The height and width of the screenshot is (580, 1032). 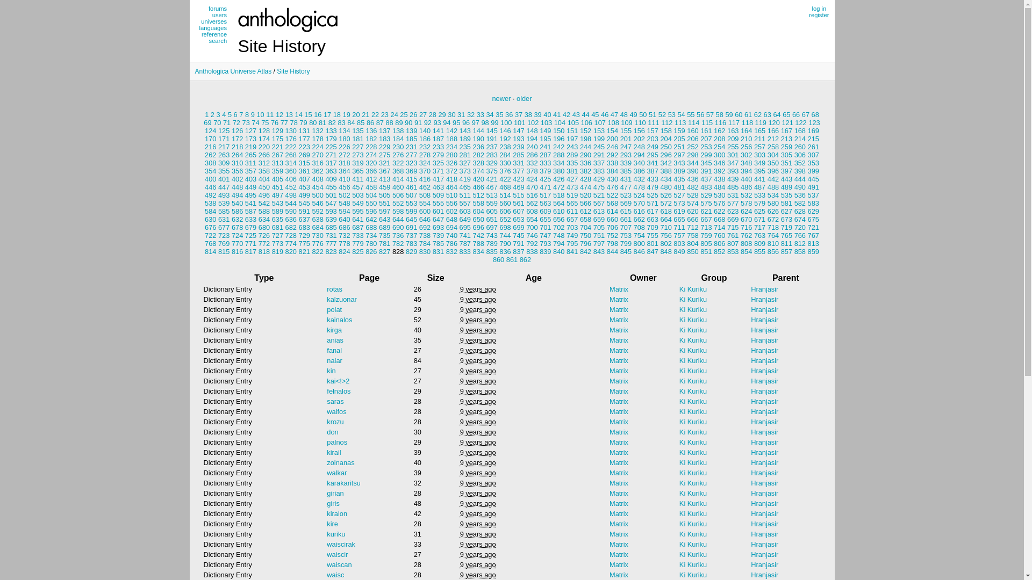 What do you see at coordinates (465, 171) in the screenshot?
I see `373` at bounding box center [465, 171].